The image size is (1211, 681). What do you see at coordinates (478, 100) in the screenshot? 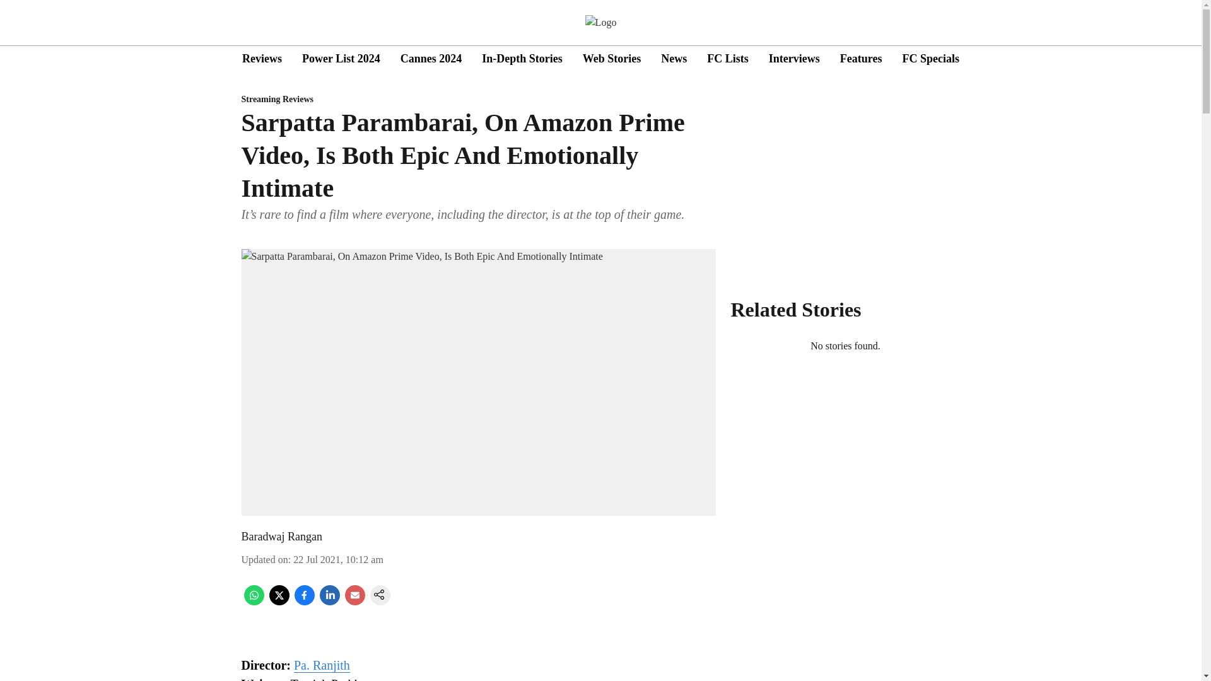
I see `Streaming Reviews` at bounding box center [478, 100].